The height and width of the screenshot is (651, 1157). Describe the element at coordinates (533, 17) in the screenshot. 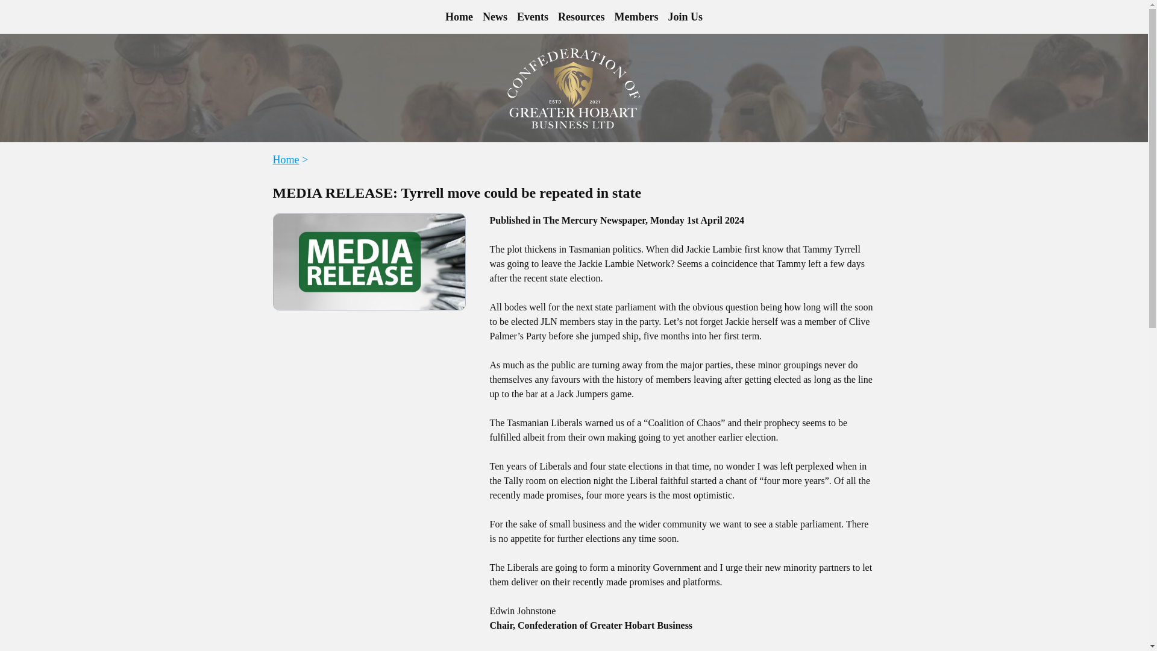

I see `Events` at that location.